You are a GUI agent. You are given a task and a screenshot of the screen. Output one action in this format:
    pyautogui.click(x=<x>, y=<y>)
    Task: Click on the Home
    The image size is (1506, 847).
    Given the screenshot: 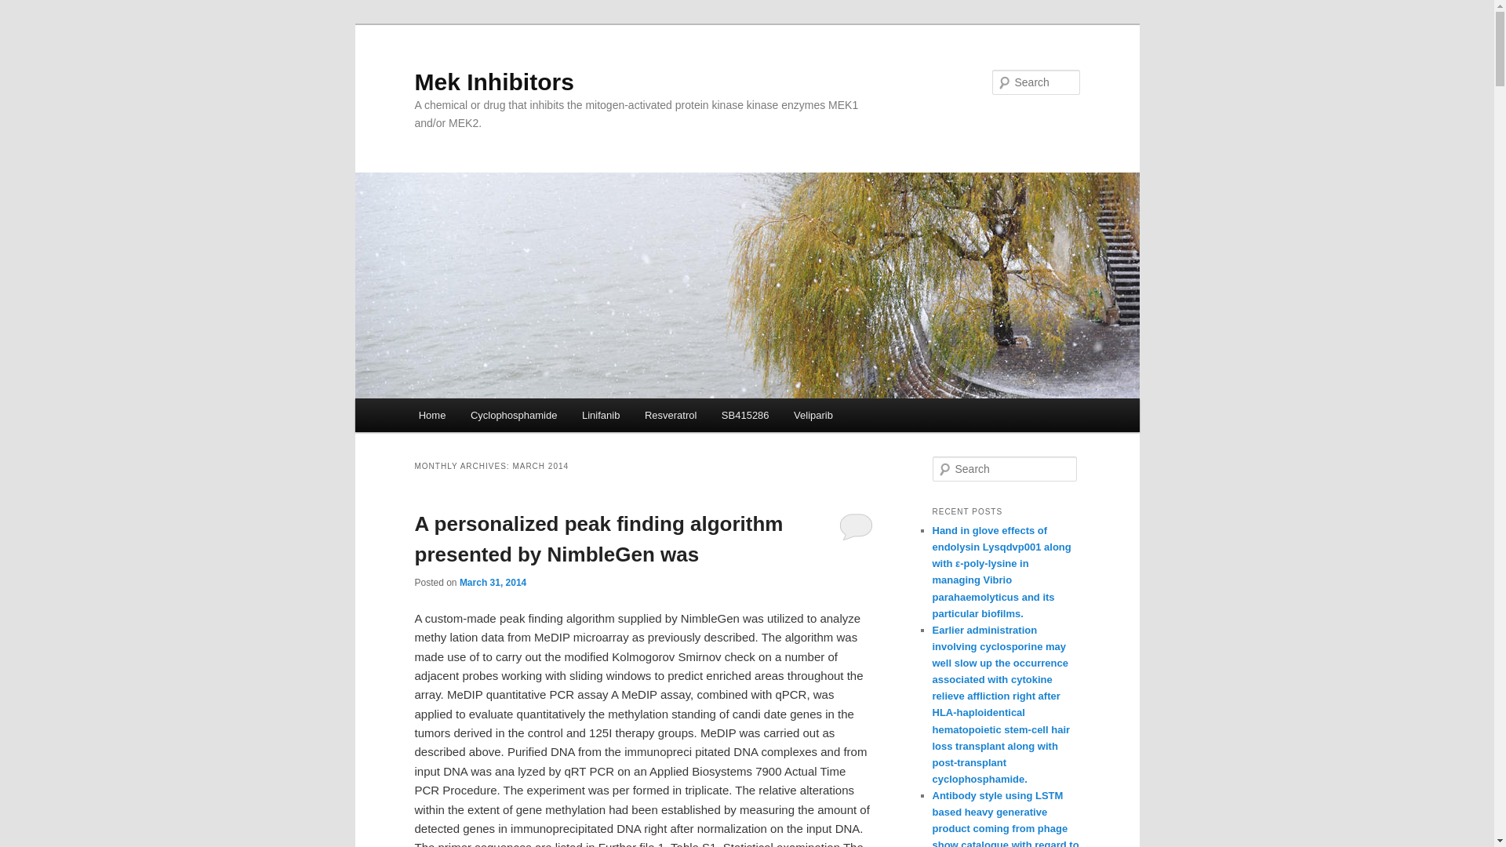 What is the action you would take?
    pyautogui.click(x=431, y=414)
    